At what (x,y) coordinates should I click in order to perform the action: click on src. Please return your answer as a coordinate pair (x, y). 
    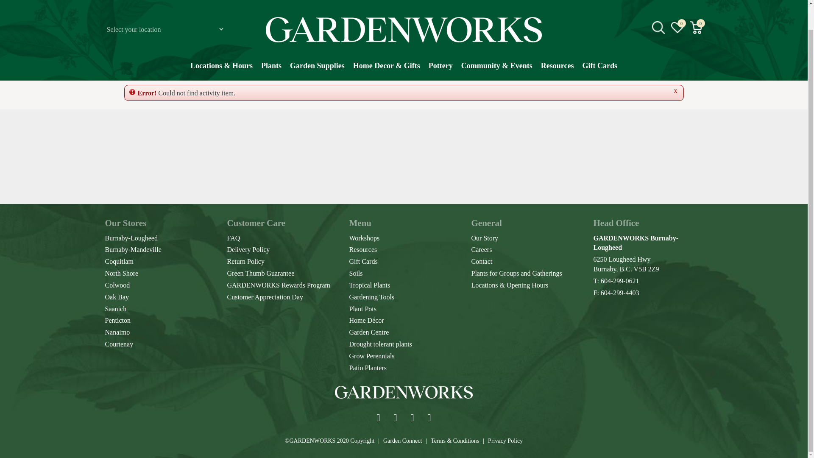
    Looking at the image, I should click on (658, 4).